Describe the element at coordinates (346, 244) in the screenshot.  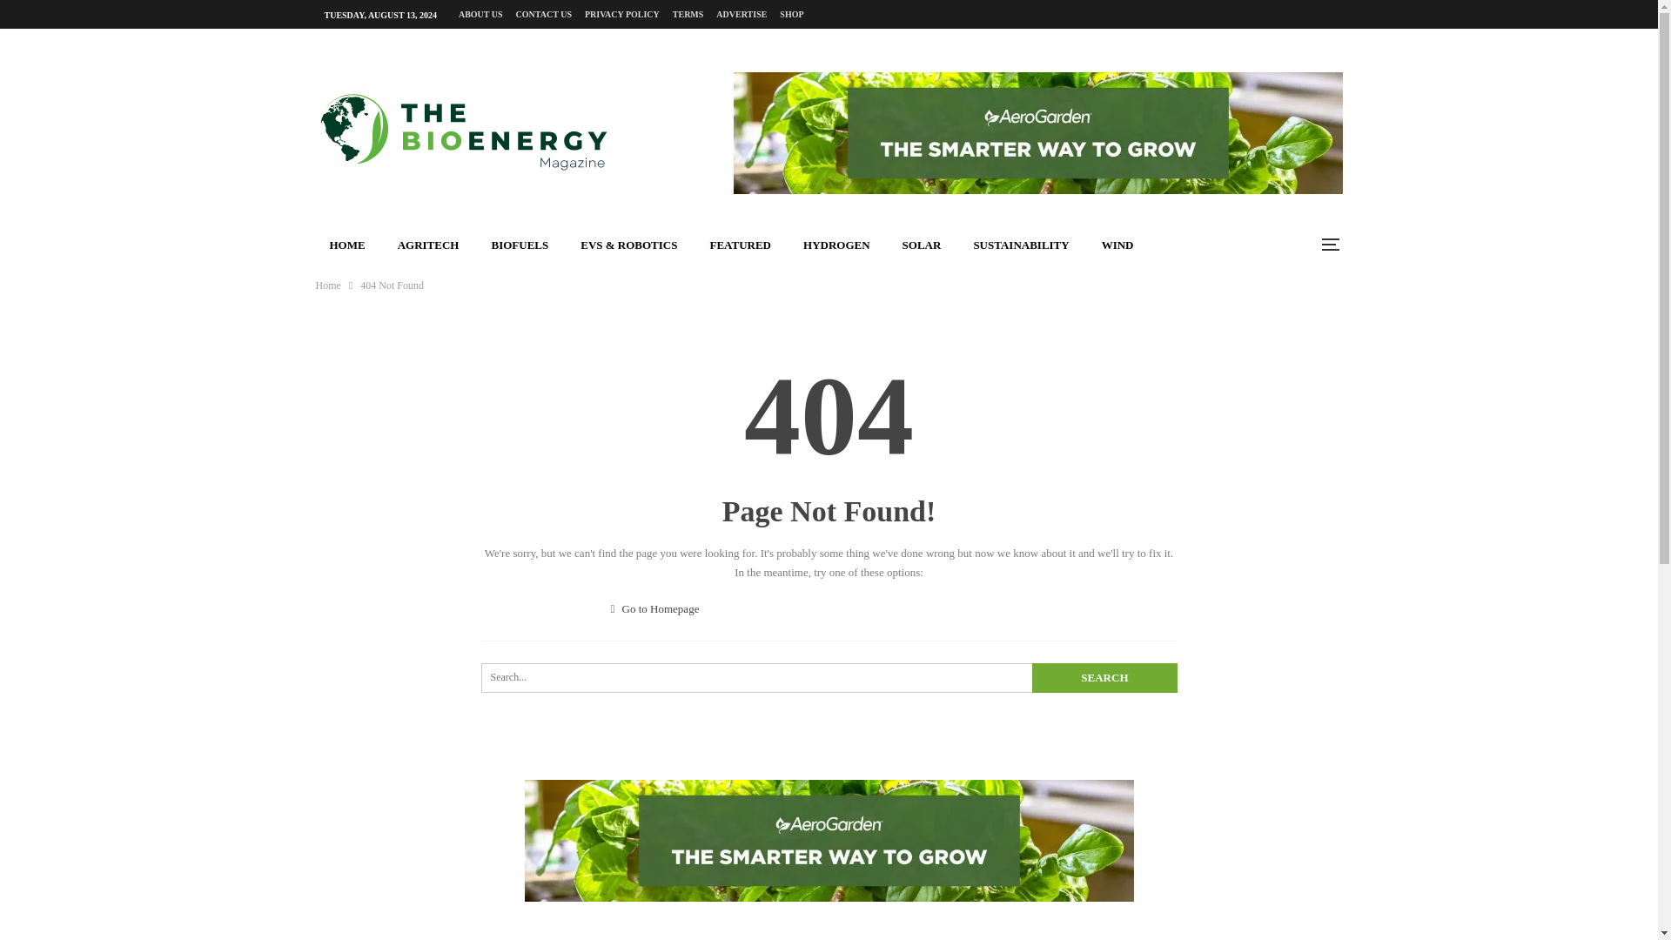
I see `HOME` at that location.